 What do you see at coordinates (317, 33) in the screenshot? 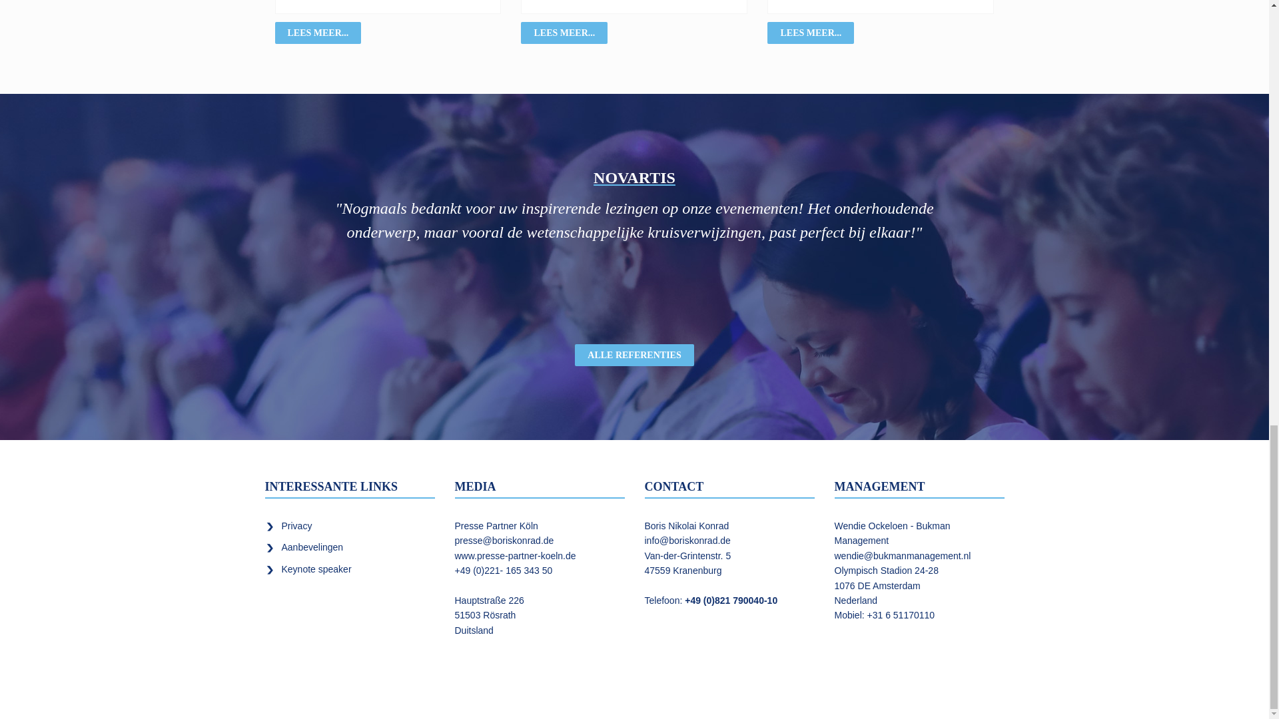
I see `LEES MEER...` at bounding box center [317, 33].